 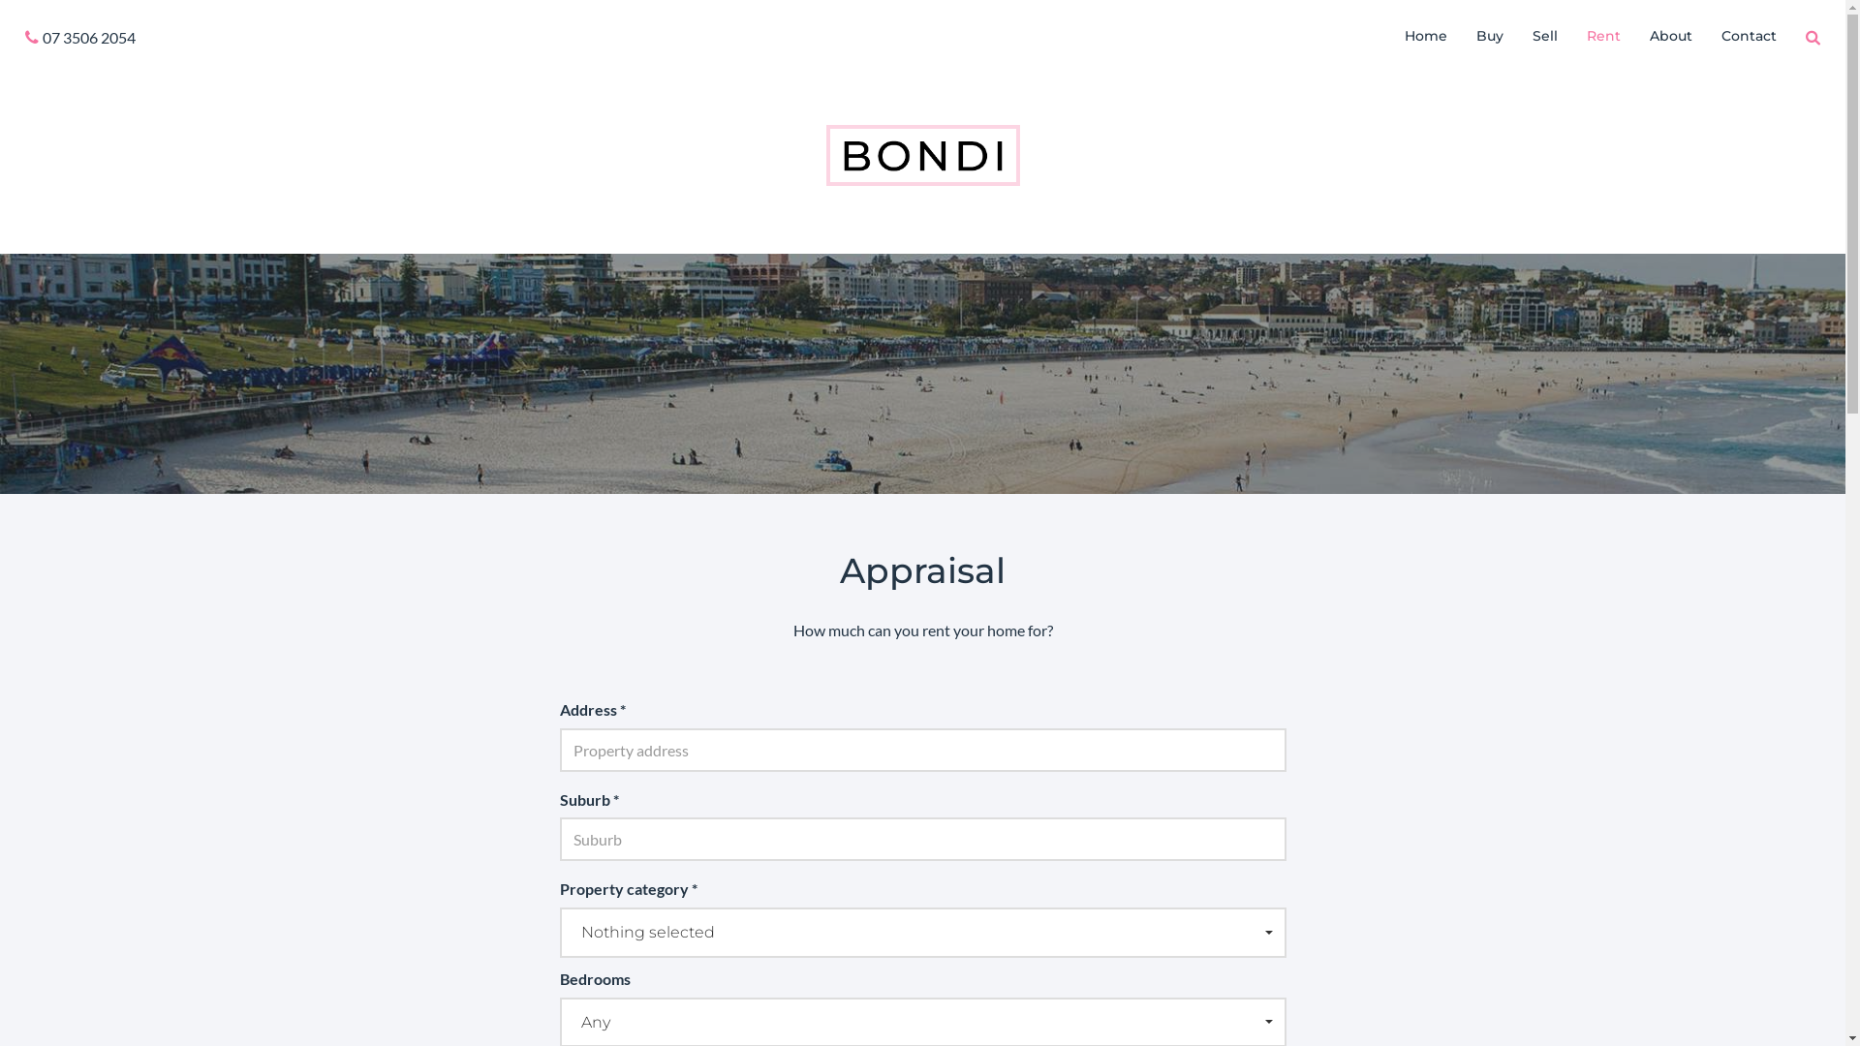 I want to click on Sell, so click(x=1545, y=36).